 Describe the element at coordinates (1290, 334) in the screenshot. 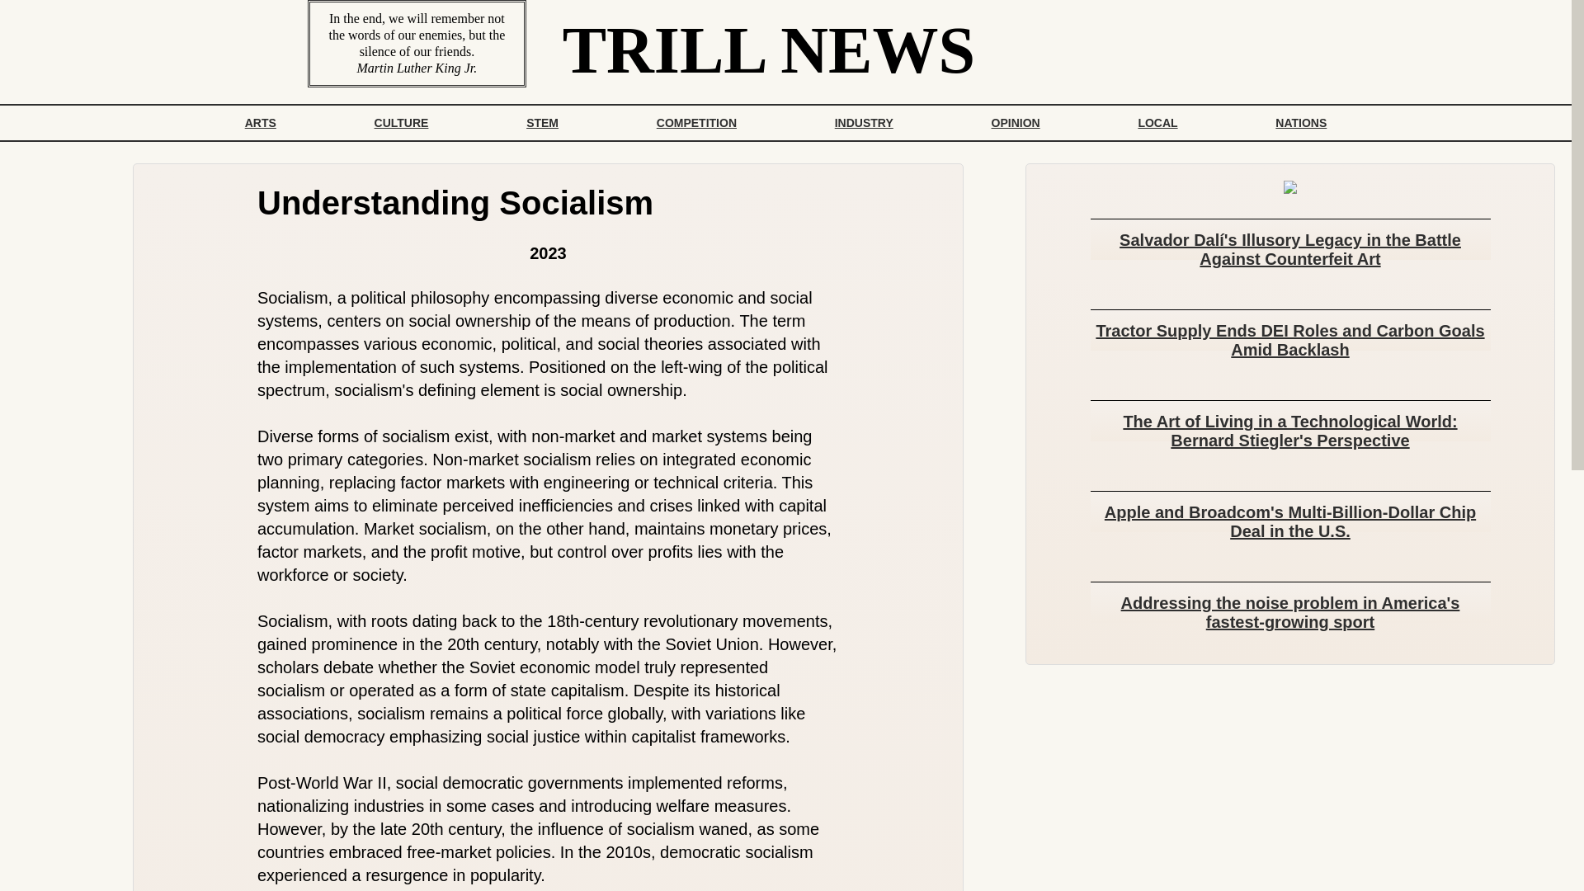

I see `Tractor Supply Ends DEI Roles and Carbon Goals Amid Backlash` at that location.